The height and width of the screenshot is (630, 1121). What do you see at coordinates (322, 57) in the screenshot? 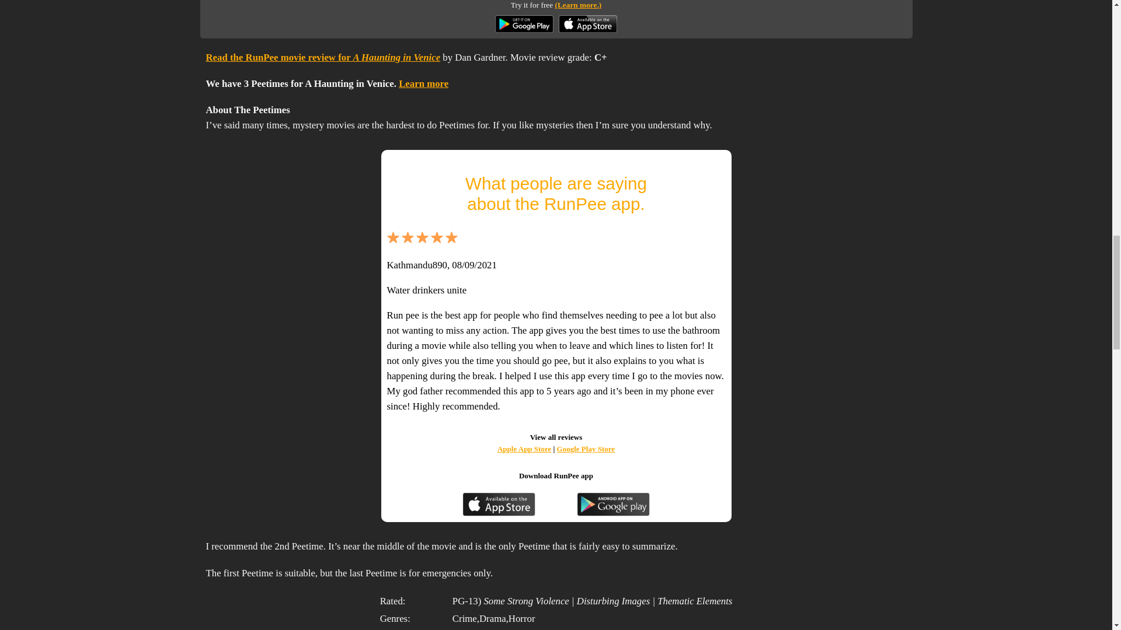
I see `Read the RunPee movie review for A Haunting in Venice` at bounding box center [322, 57].